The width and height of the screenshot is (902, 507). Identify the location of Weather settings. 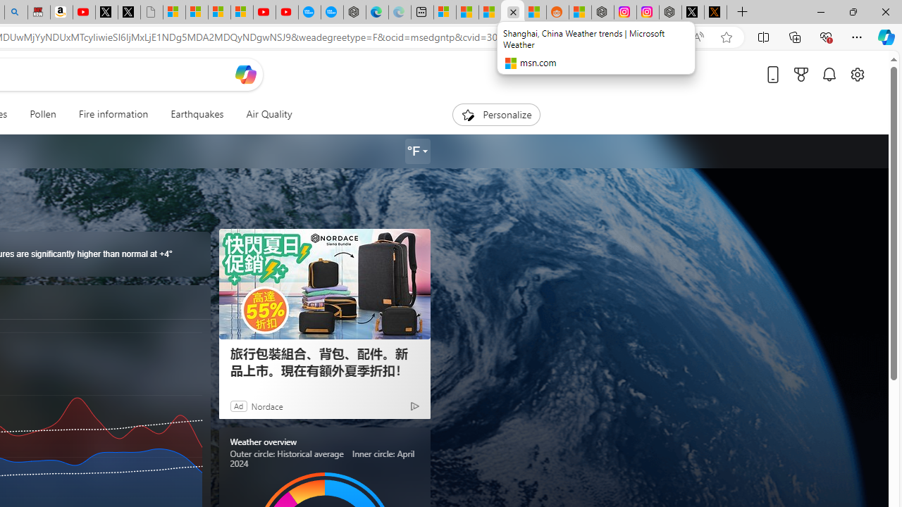
(417, 151).